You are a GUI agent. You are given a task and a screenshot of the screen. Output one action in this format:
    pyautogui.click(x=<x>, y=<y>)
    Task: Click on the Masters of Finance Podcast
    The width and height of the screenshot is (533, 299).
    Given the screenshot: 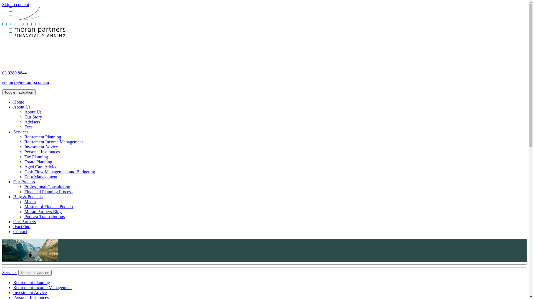 What is the action you would take?
    pyautogui.click(x=49, y=207)
    